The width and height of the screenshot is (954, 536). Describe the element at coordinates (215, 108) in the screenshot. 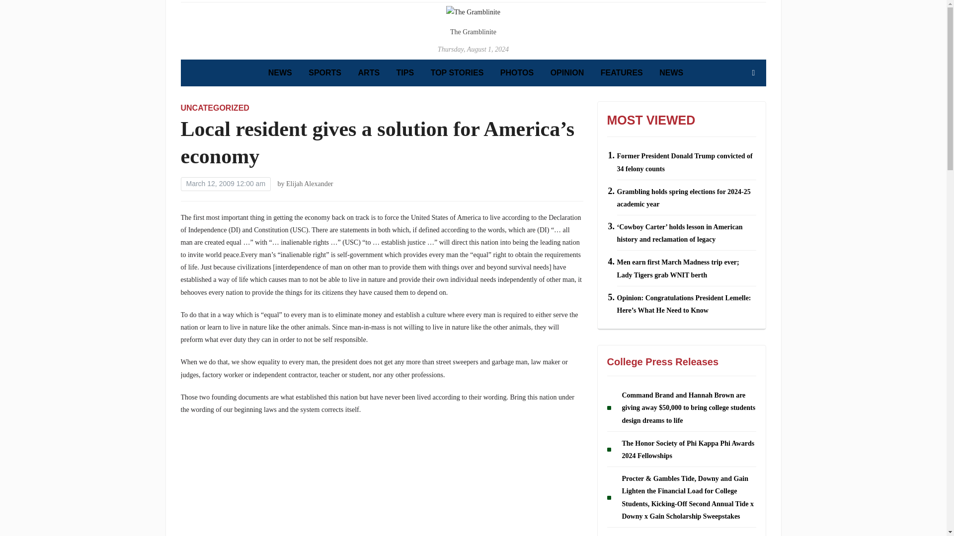

I see `UNCATEGORIZED` at that location.